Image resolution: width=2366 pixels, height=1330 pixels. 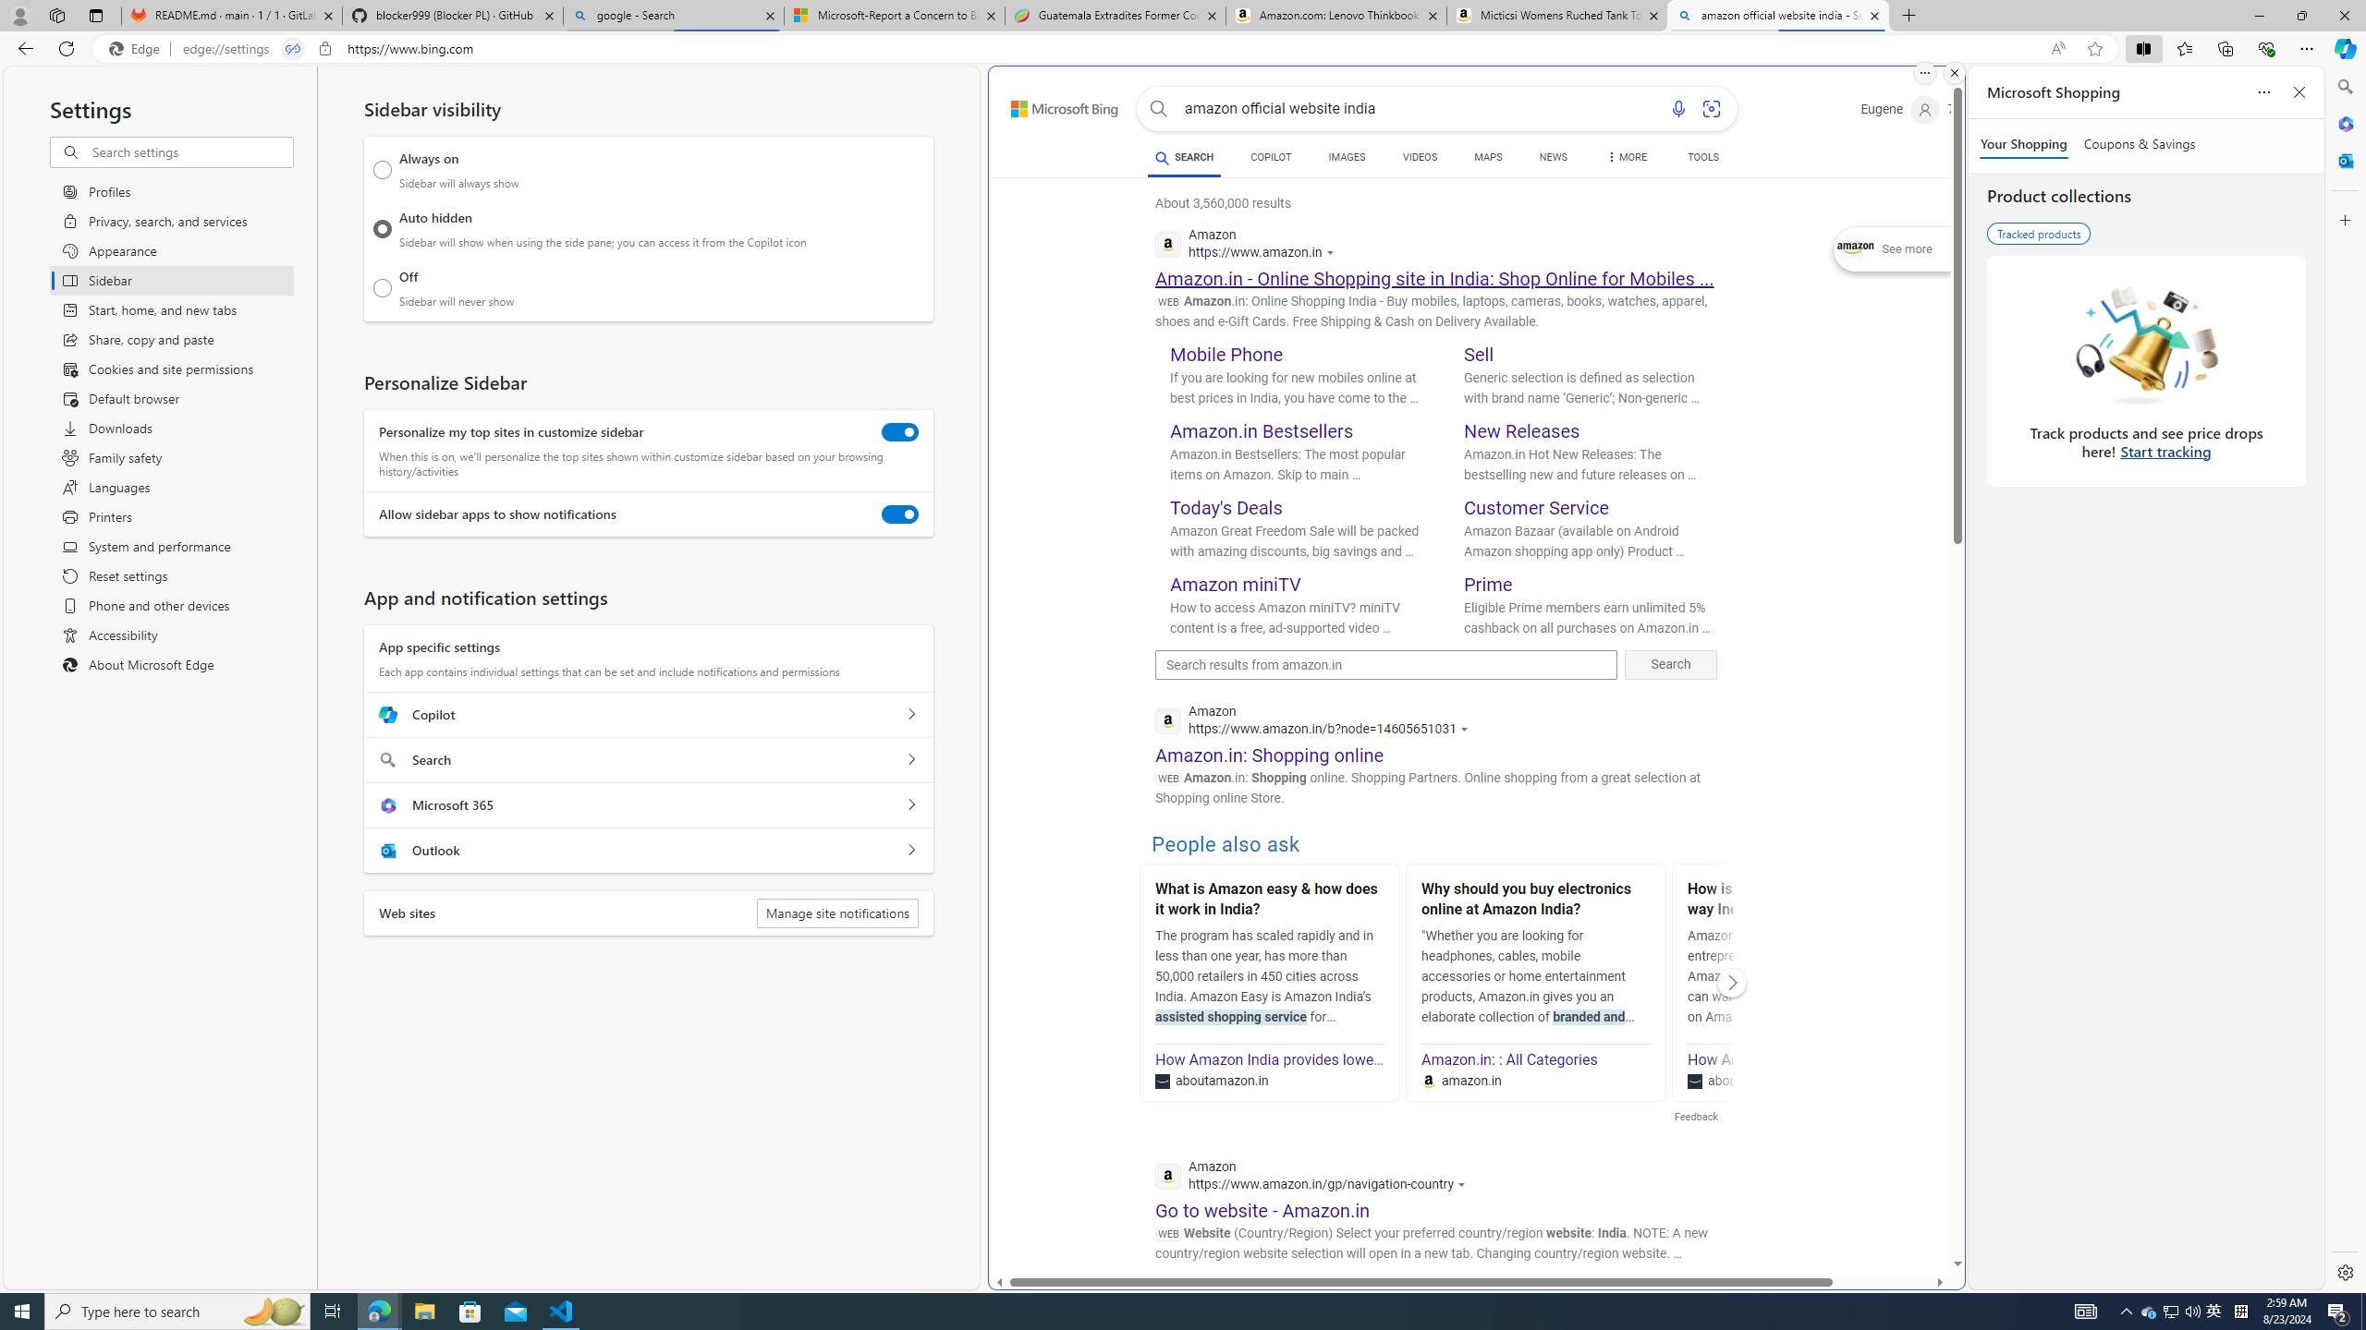 What do you see at coordinates (1262, 1210) in the screenshot?
I see `Go to website - Amazon.in` at bounding box center [1262, 1210].